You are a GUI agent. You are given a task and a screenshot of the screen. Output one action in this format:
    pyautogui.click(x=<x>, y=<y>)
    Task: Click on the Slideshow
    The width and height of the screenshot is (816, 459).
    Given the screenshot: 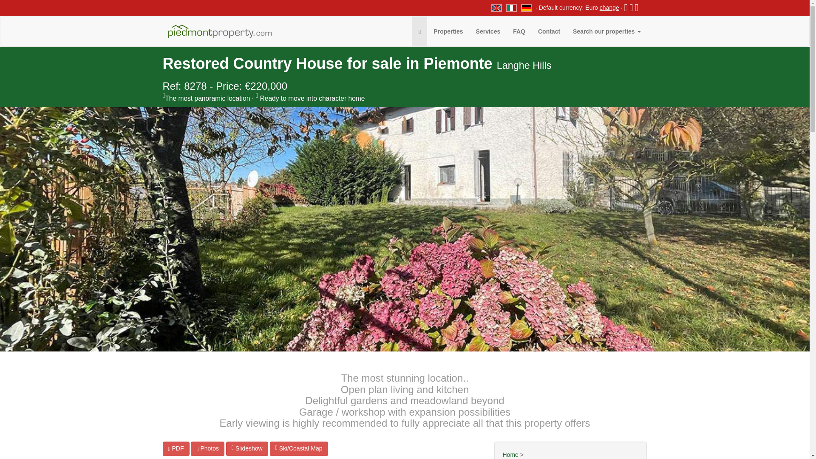 What is the action you would take?
    pyautogui.click(x=247, y=449)
    